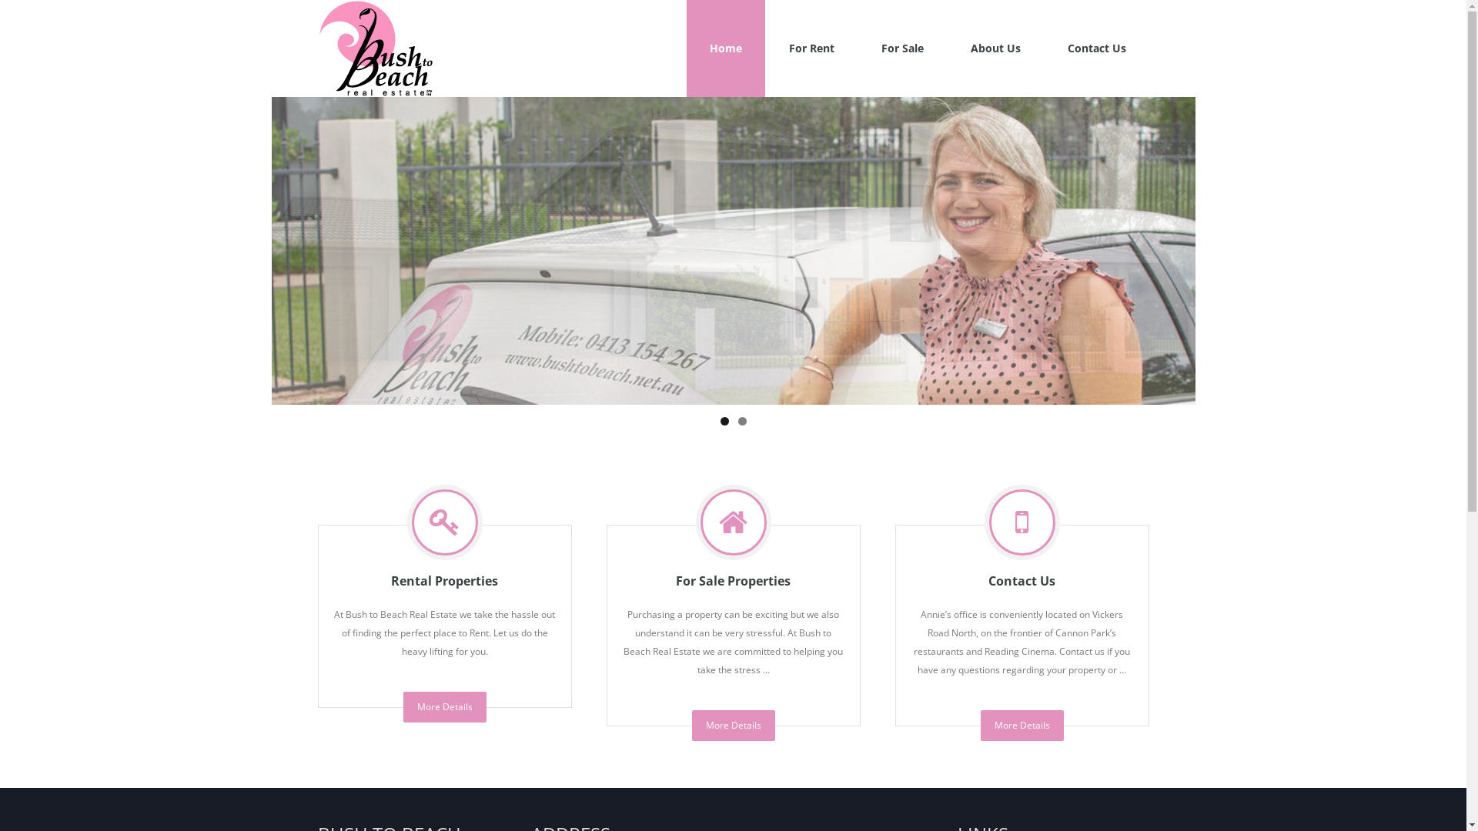  I want to click on Home, so click(726, 48).